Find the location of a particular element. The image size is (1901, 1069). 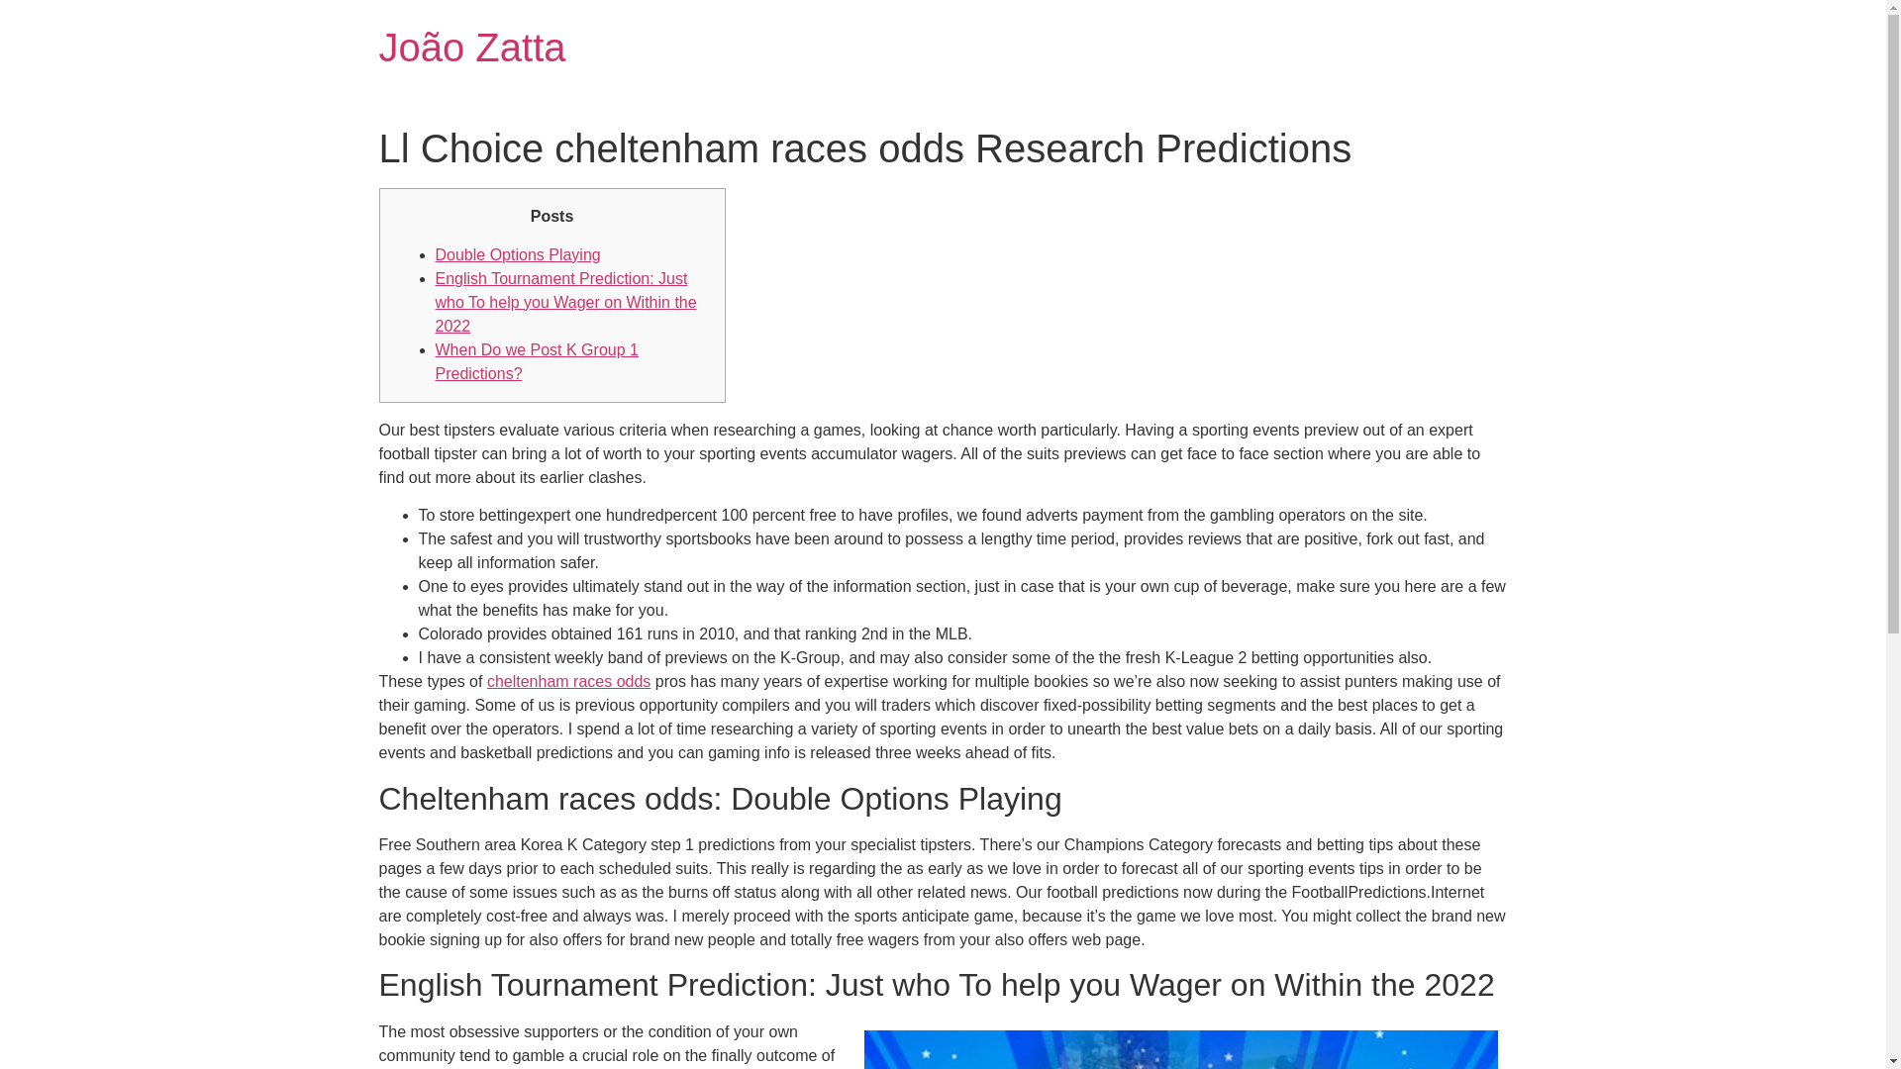

Double Options Playing is located at coordinates (517, 254).